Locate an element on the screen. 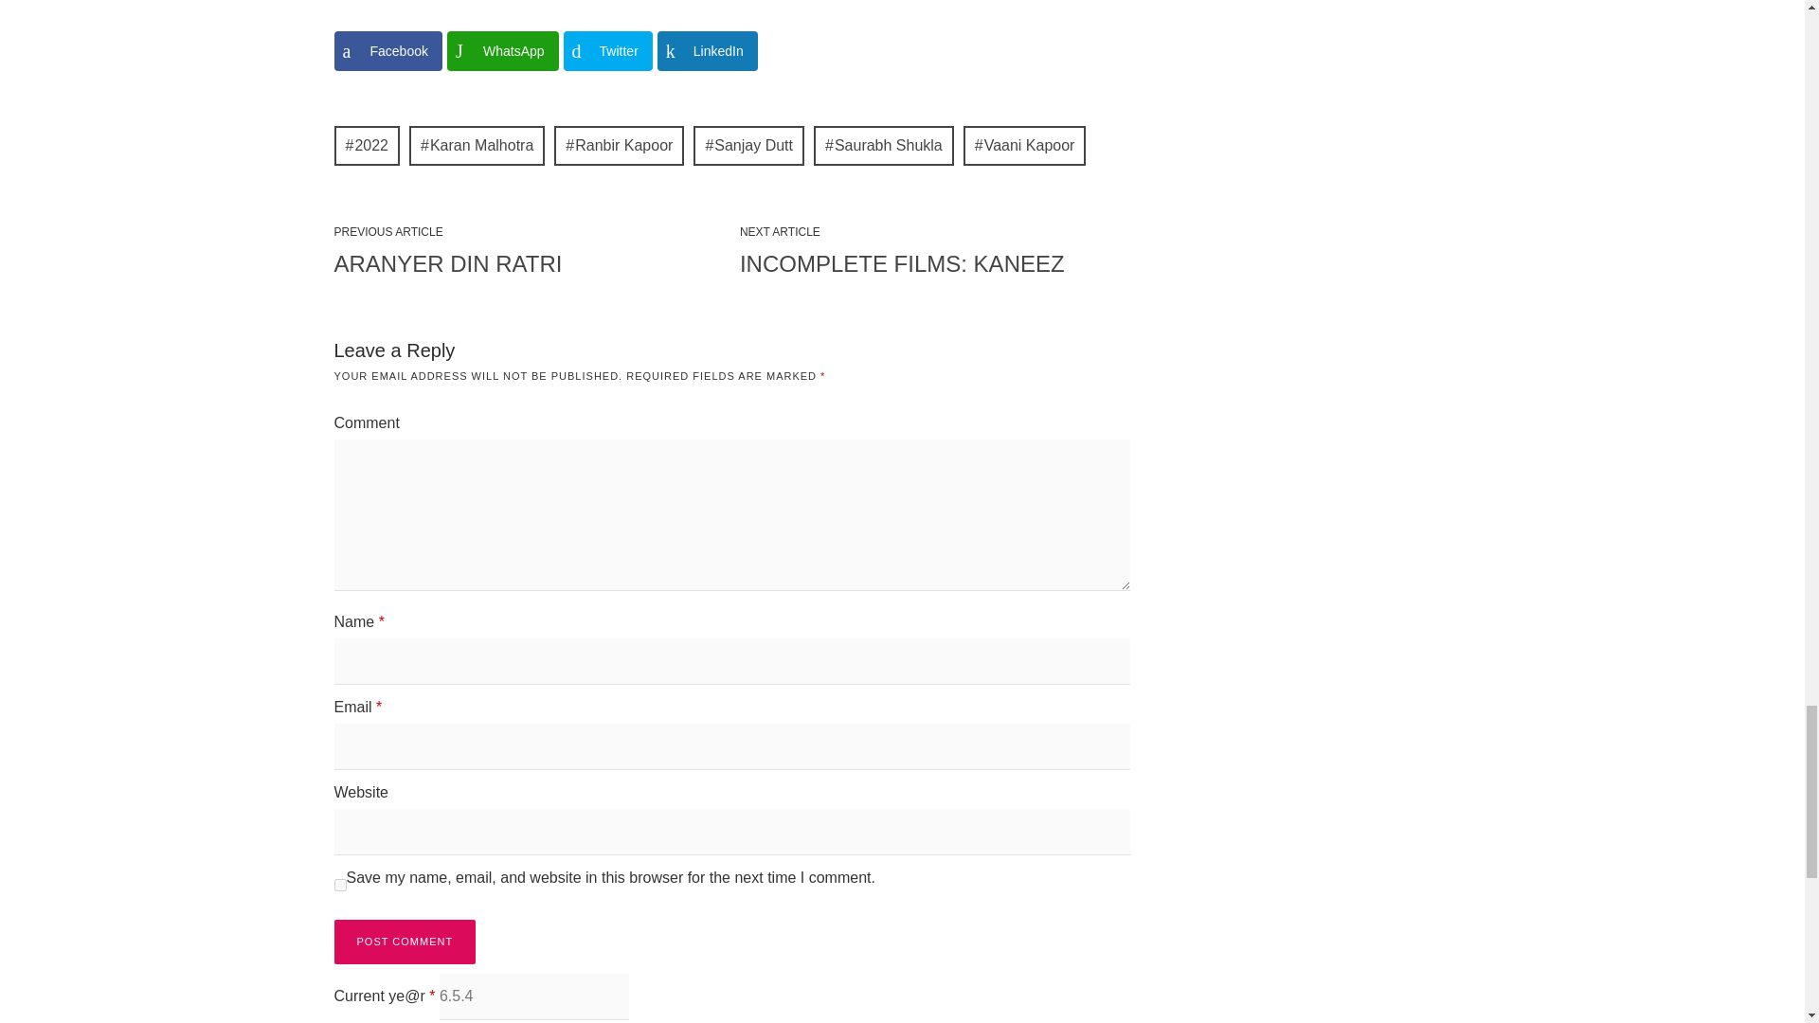  Share on LinkedIn is located at coordinates (707, 51).